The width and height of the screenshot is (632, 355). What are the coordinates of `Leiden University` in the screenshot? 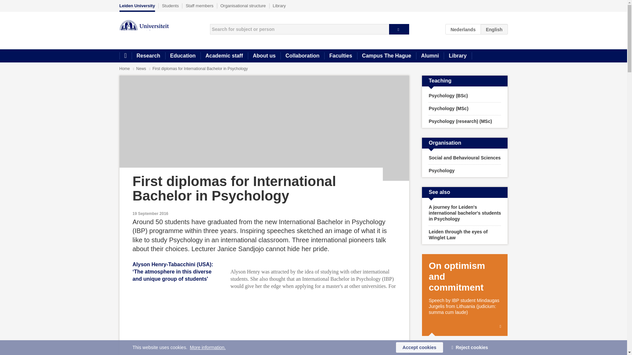 It's located at (137, 7).